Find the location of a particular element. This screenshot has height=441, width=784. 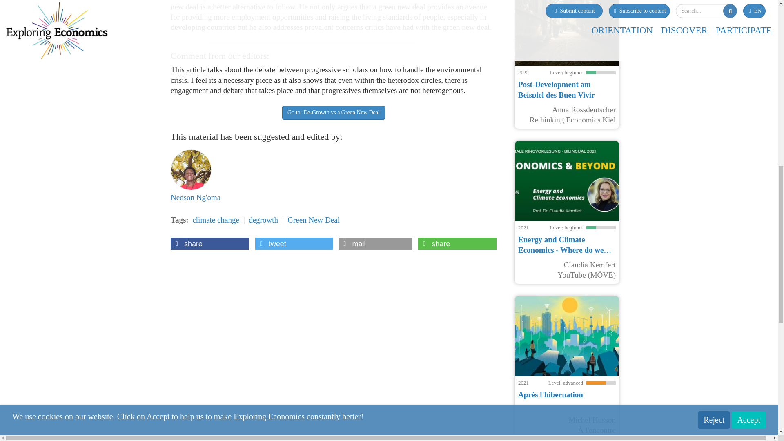

degrowth is located at coordinates (263, 220).